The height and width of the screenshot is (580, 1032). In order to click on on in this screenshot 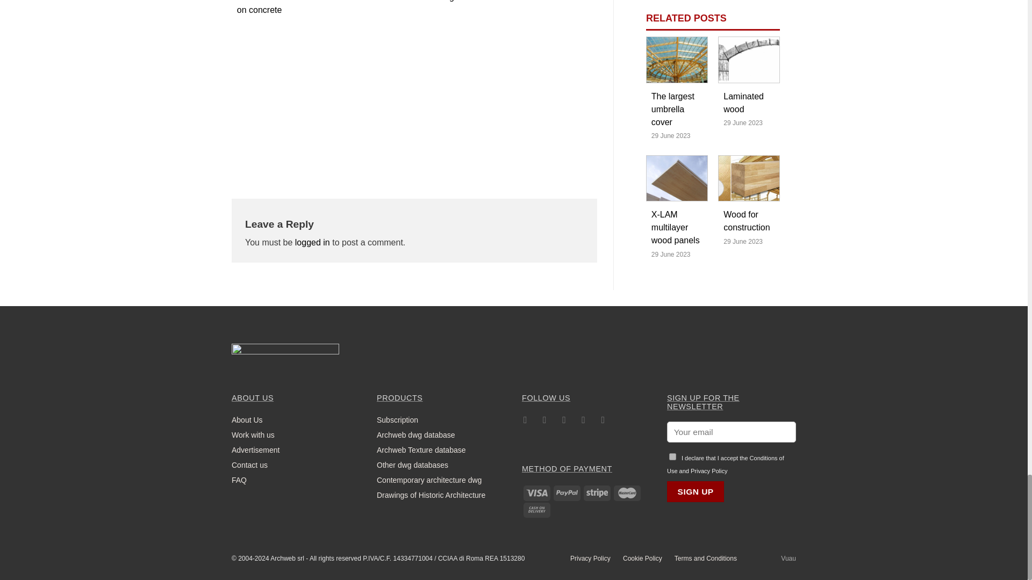, I will do `click(672, 456)`.